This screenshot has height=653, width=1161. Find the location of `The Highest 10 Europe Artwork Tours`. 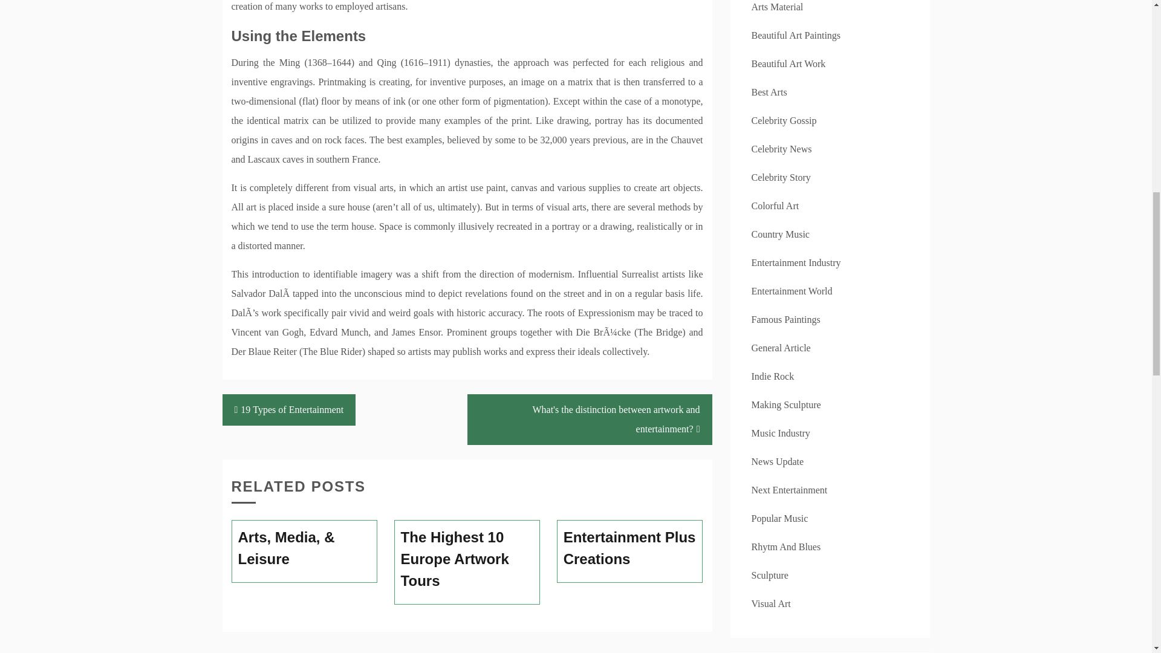

The Highest 10 Europe Artwork Tours is located at coordinates (467, 559).